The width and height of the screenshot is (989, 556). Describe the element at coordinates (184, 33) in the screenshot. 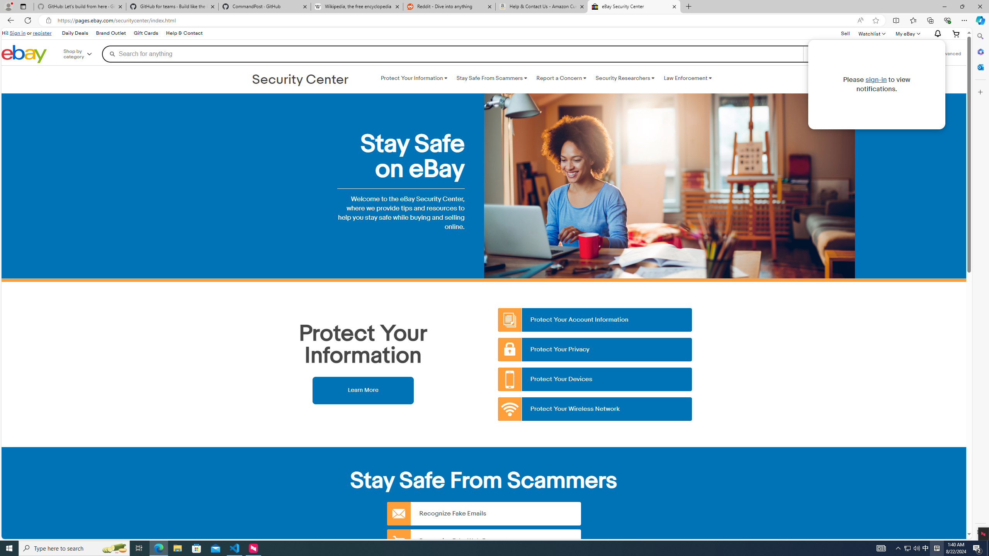

I see `Help & Contact` at that location.